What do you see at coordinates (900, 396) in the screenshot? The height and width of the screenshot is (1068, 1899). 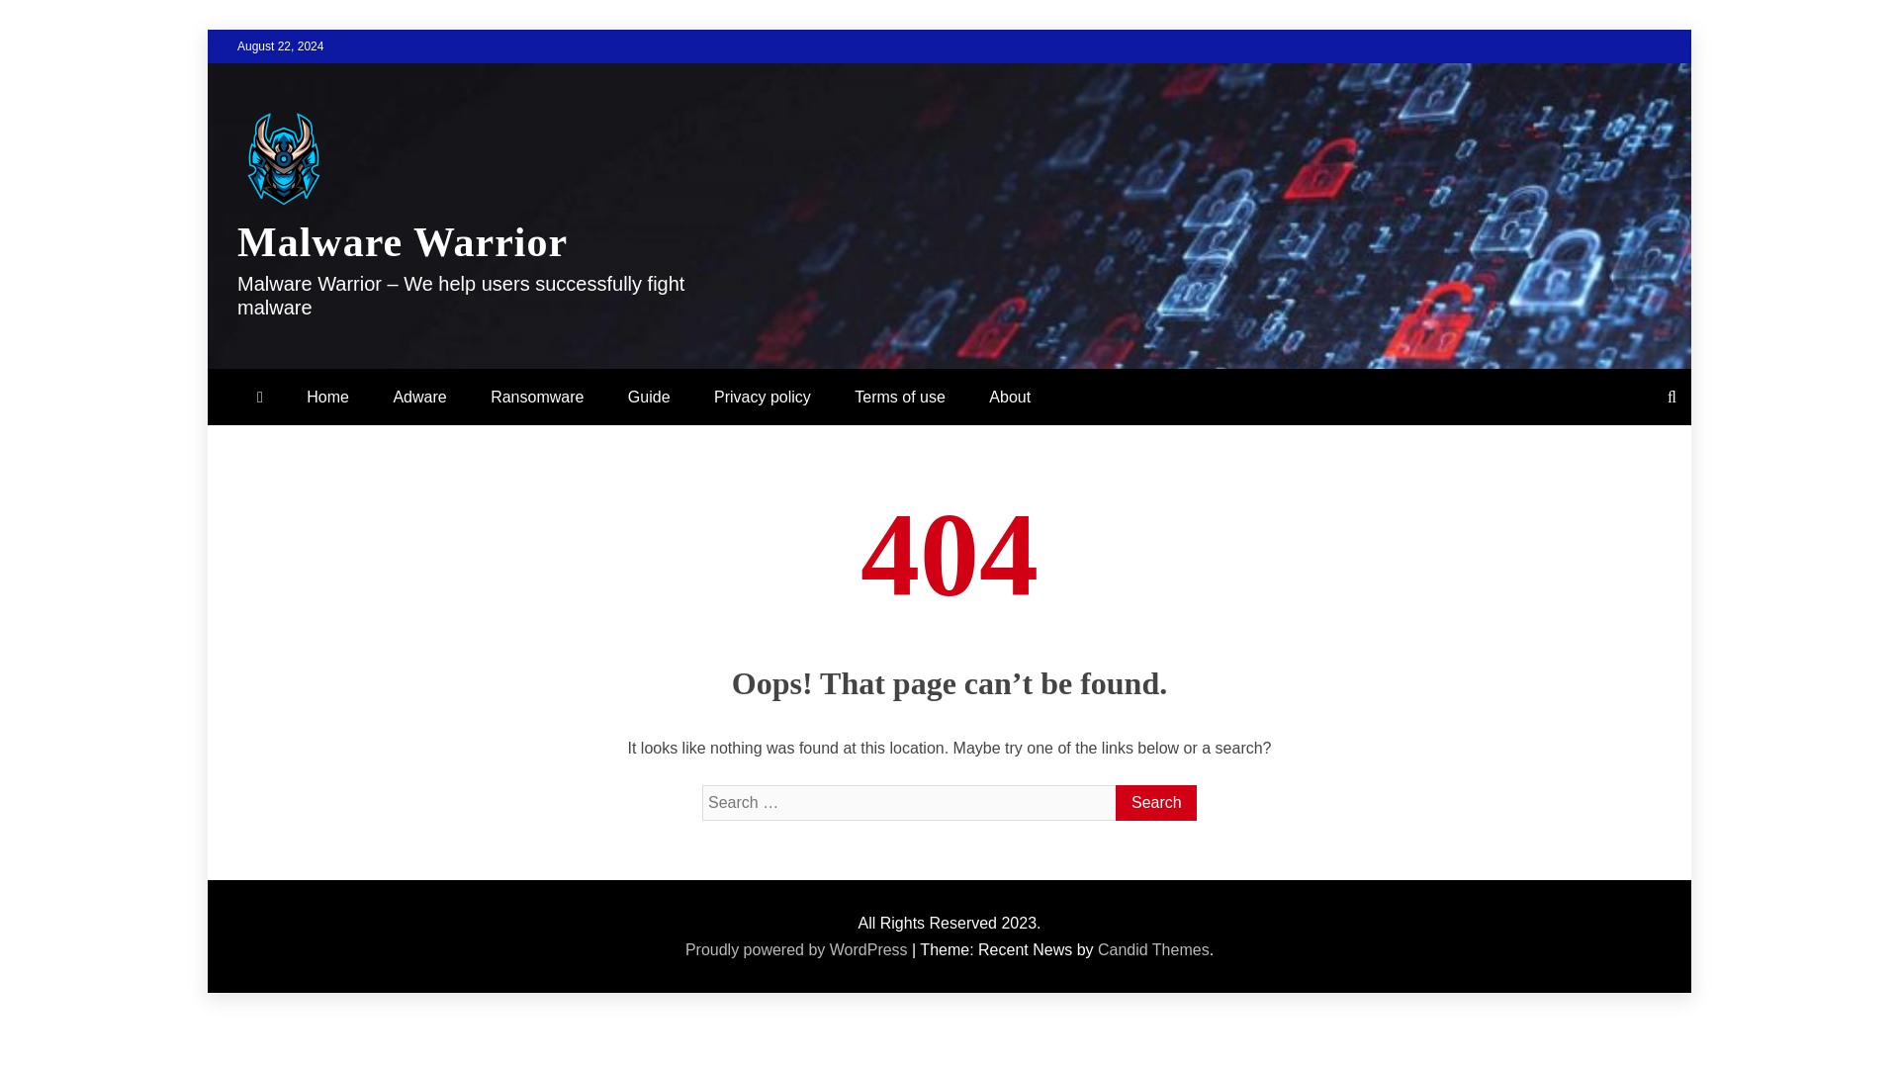 I see `Terms of use` at bounding box center [900, 396].